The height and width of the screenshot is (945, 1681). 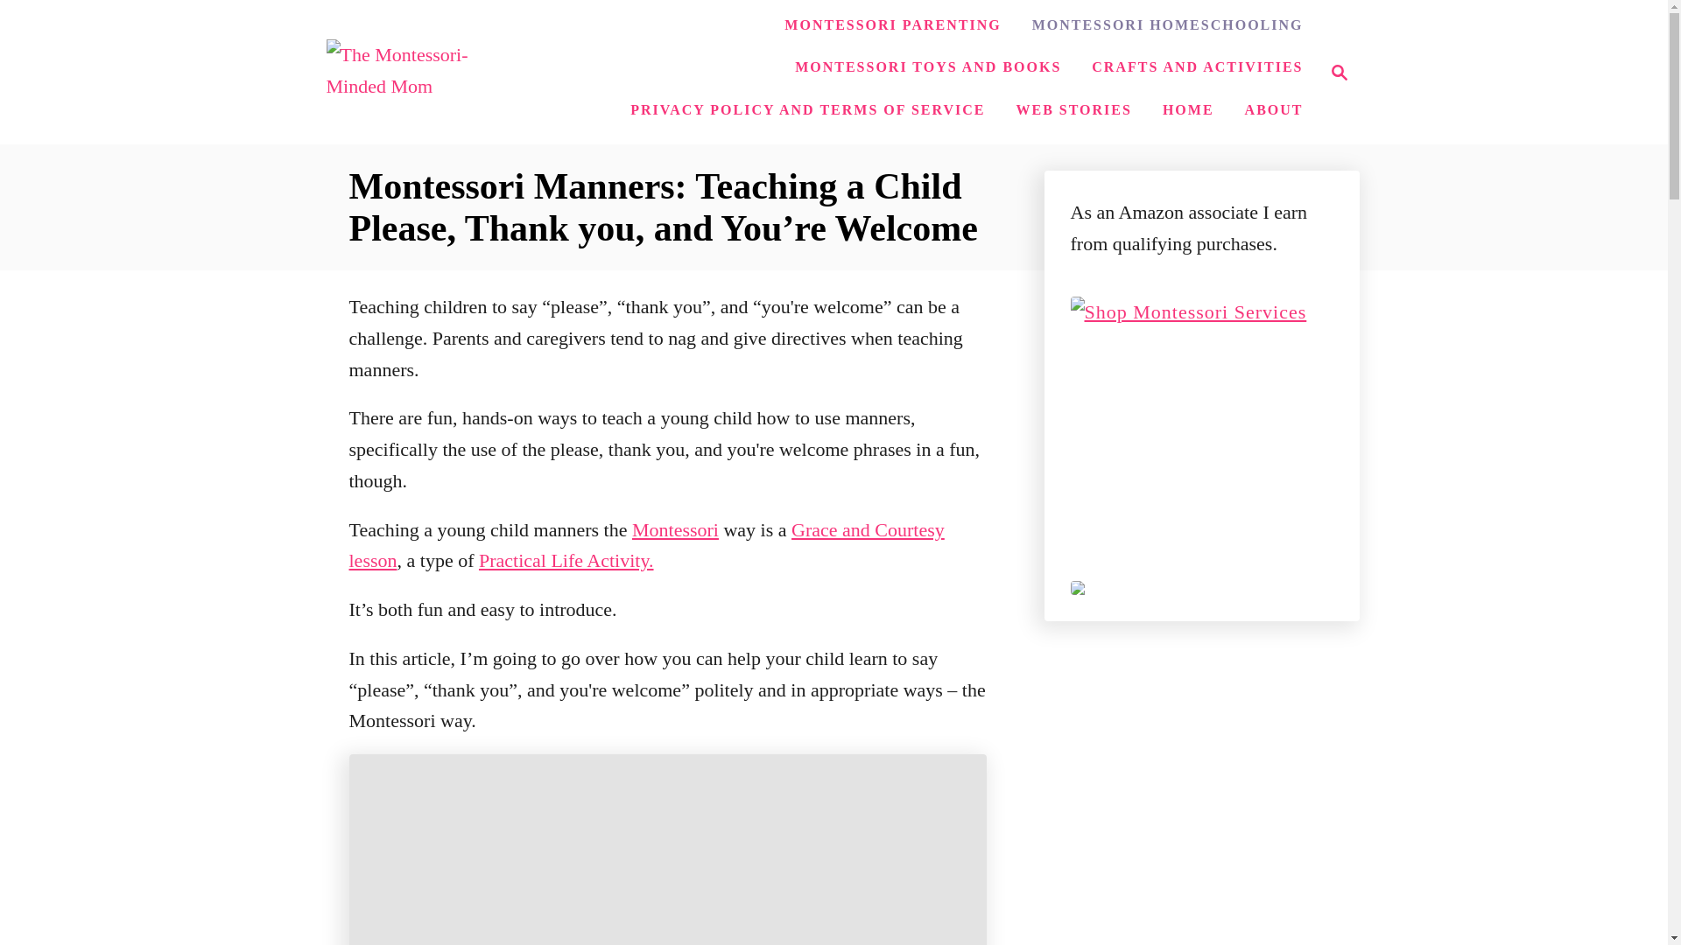 What do you see at coordinates (1334, 73) in the screenshot?
I see `ABOUT` at bounding box center [1334, 73].